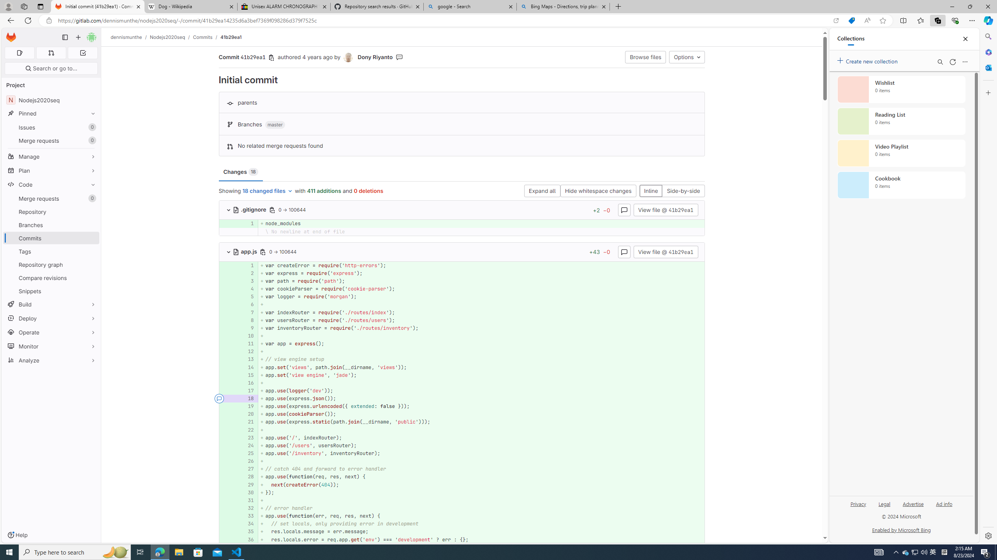 The image size is (997, 560). What do you see at coordinates (462, 422) in the screenshot?
I see `AutomationID: 4a68969ef8e858229267b842dedf42ab5dde4d50_0_21` at bounding box center [462, 422].